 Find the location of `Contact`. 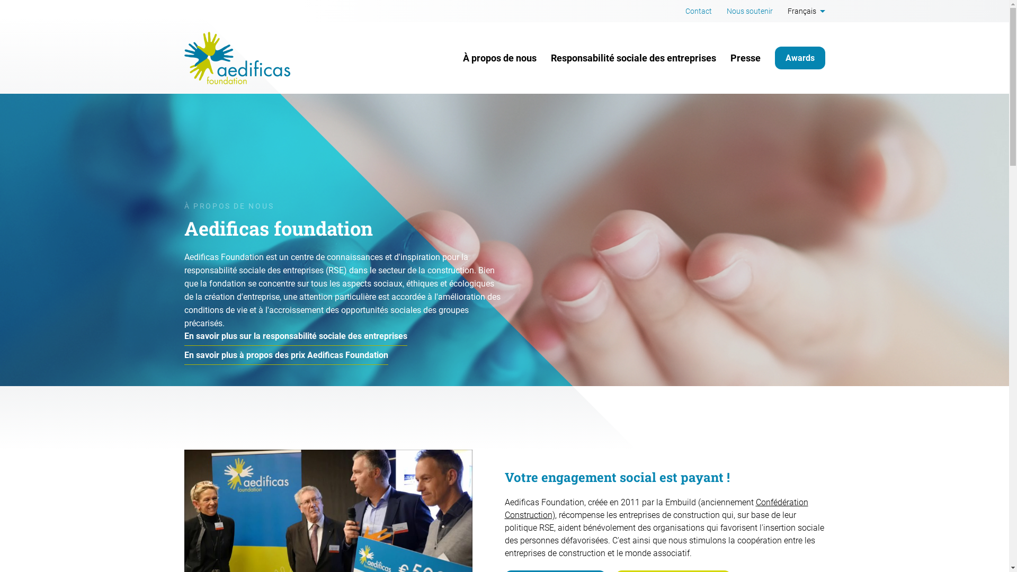

Contact is located at coordinates (699, 11).